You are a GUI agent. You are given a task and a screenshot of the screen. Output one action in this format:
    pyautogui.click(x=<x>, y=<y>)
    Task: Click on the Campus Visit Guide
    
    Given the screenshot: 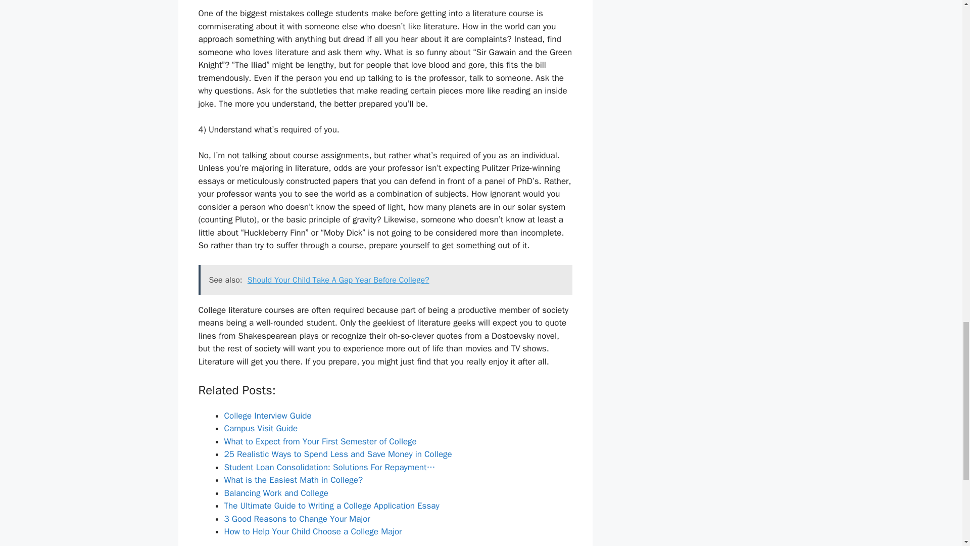 What is the action you would take?
    pyautogui.click(x=261, y=428)
    